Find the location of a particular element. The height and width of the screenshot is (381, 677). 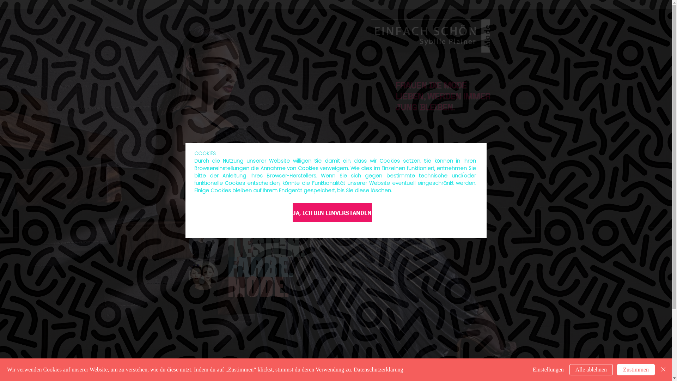

NEWS is located at coordinates (363, 171).